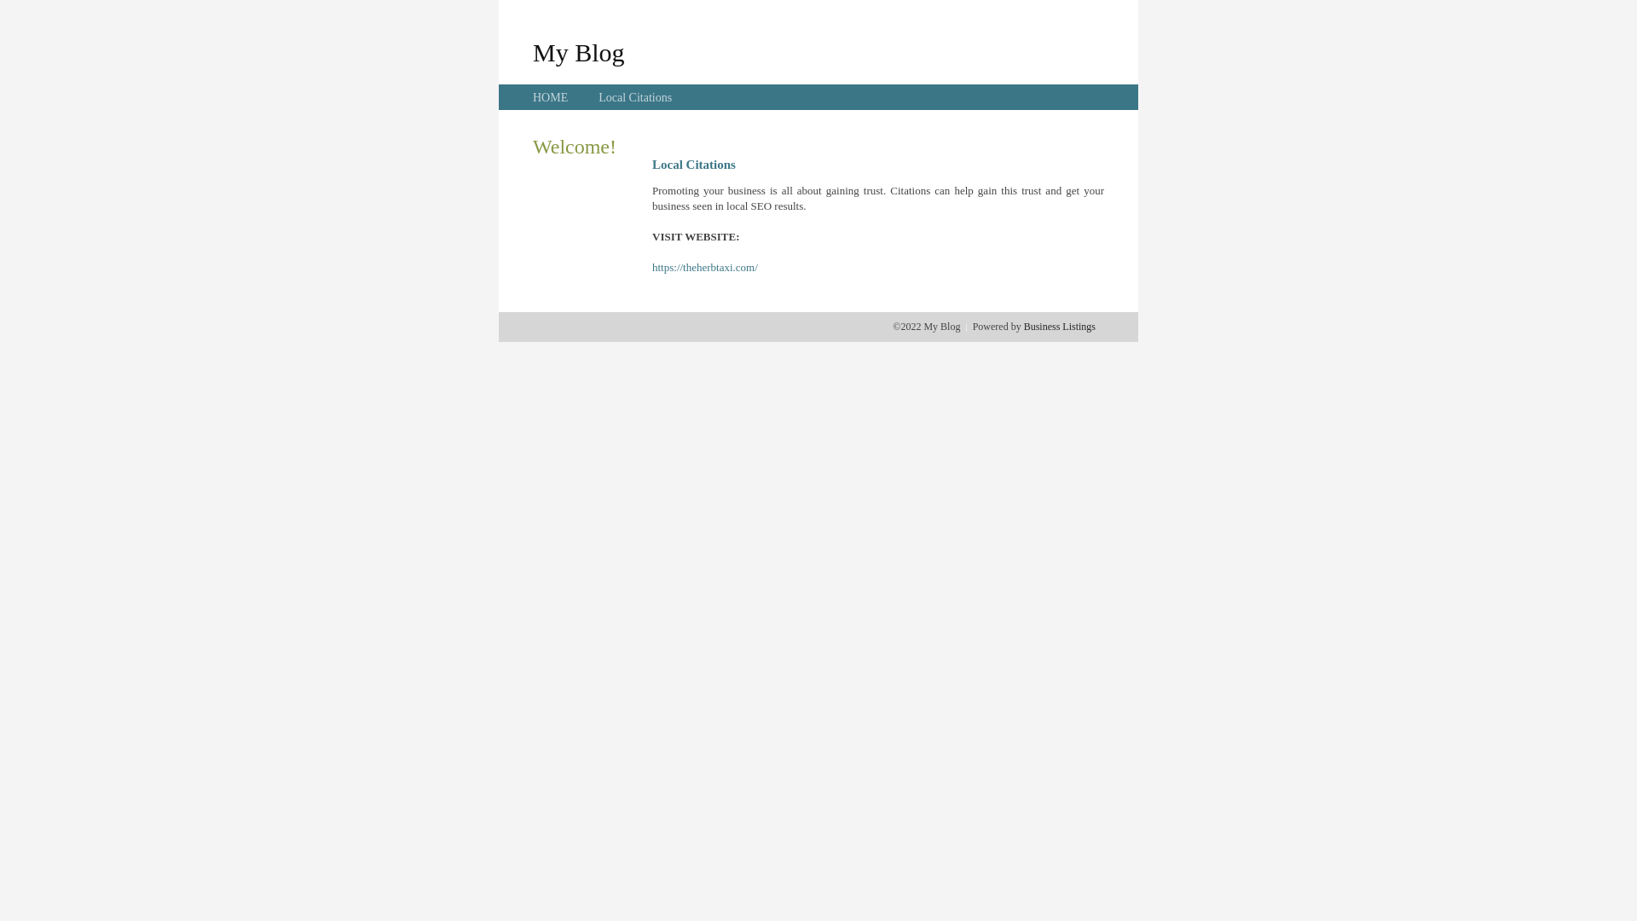  Describe the element at coordinates (1060, 327) in the screenshot. I see `Business Listings` at that location.